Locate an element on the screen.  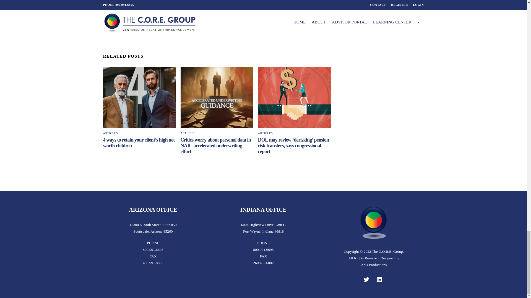
ARTICLES is located at coordinates (110, 133).